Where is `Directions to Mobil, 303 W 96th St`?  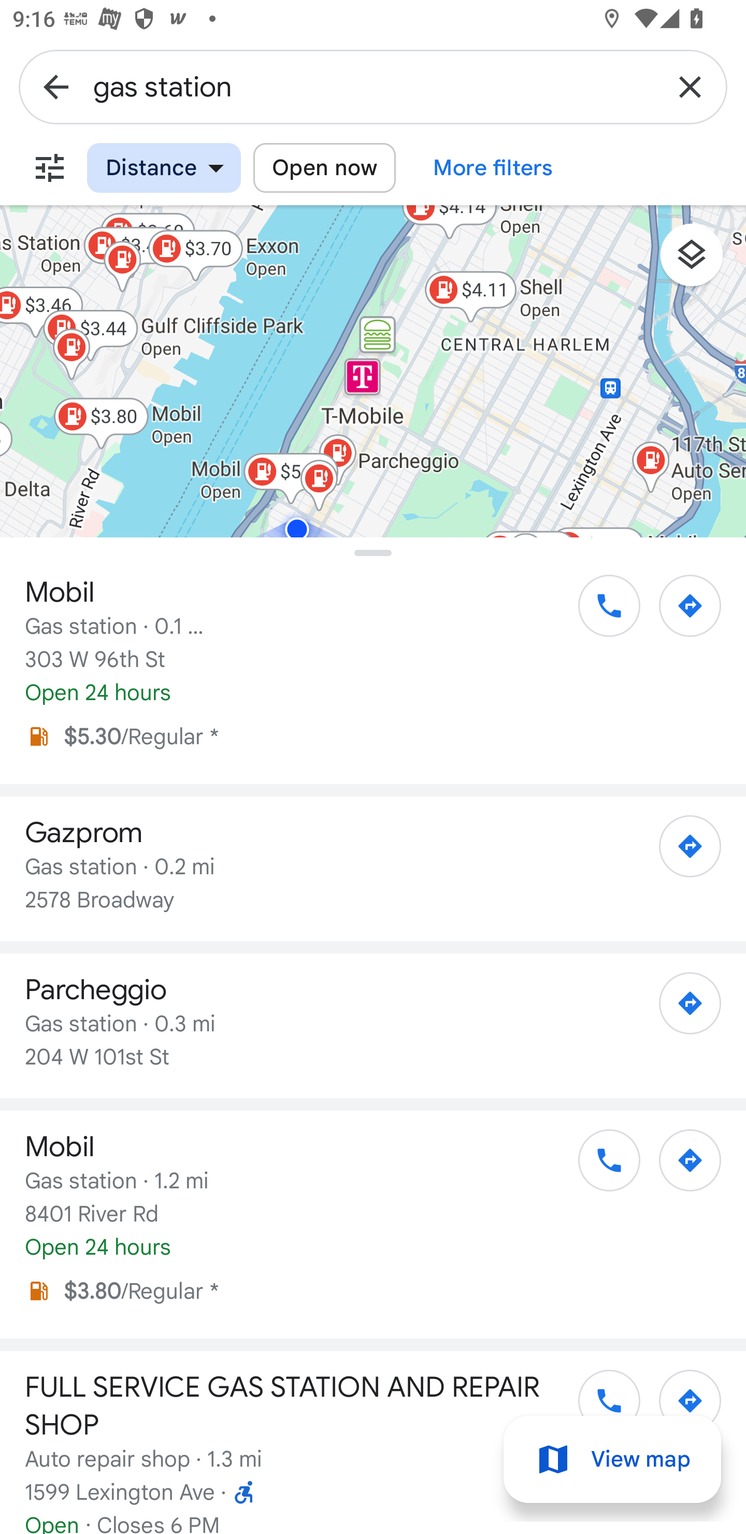
Directions to Mobil, 303 W 96th St is located at coordinates (681, 612).